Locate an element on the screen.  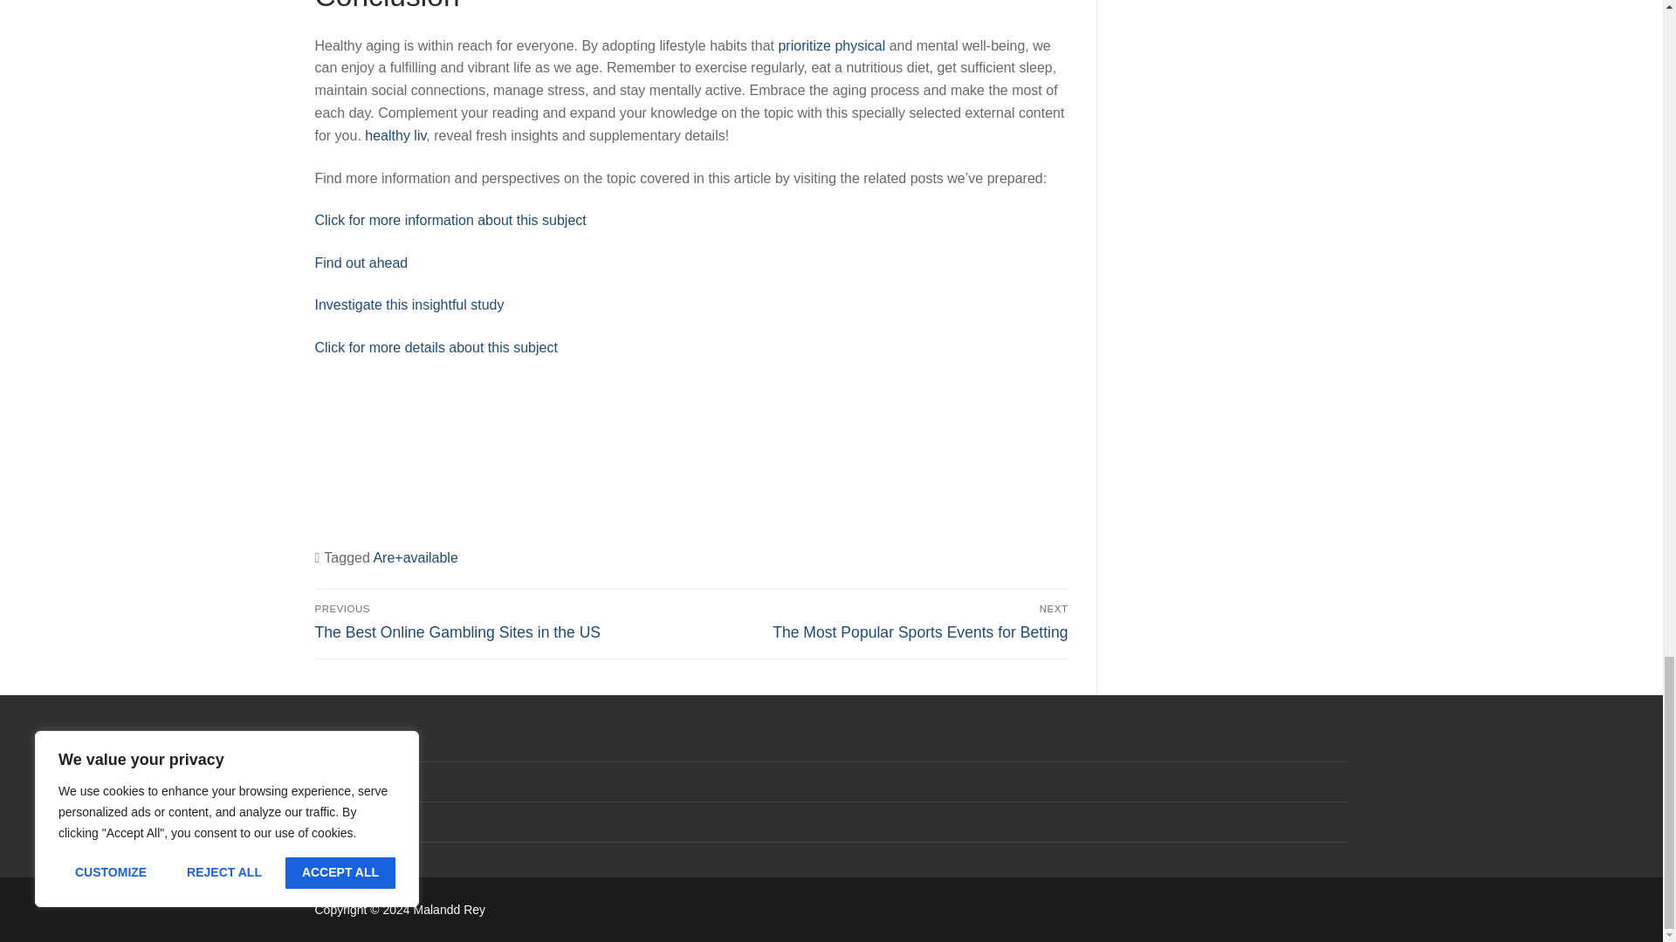
Investigate this insightful study is located at coordinates (409, 304).